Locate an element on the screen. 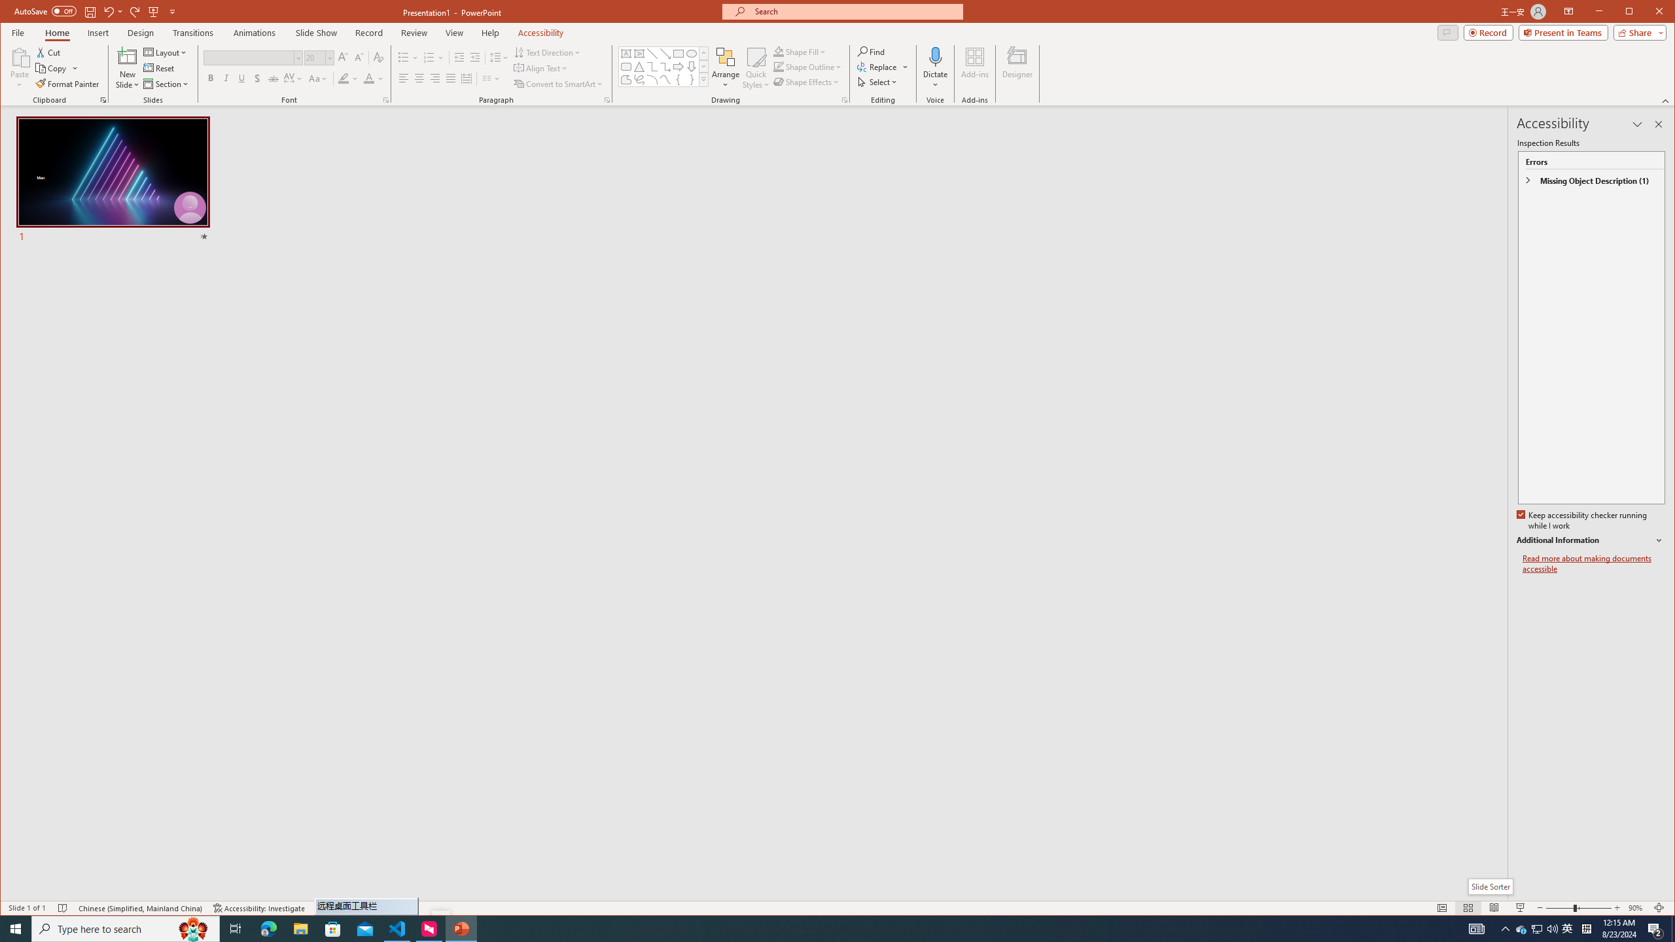  Text Direction is located at coordinates (547, 52).